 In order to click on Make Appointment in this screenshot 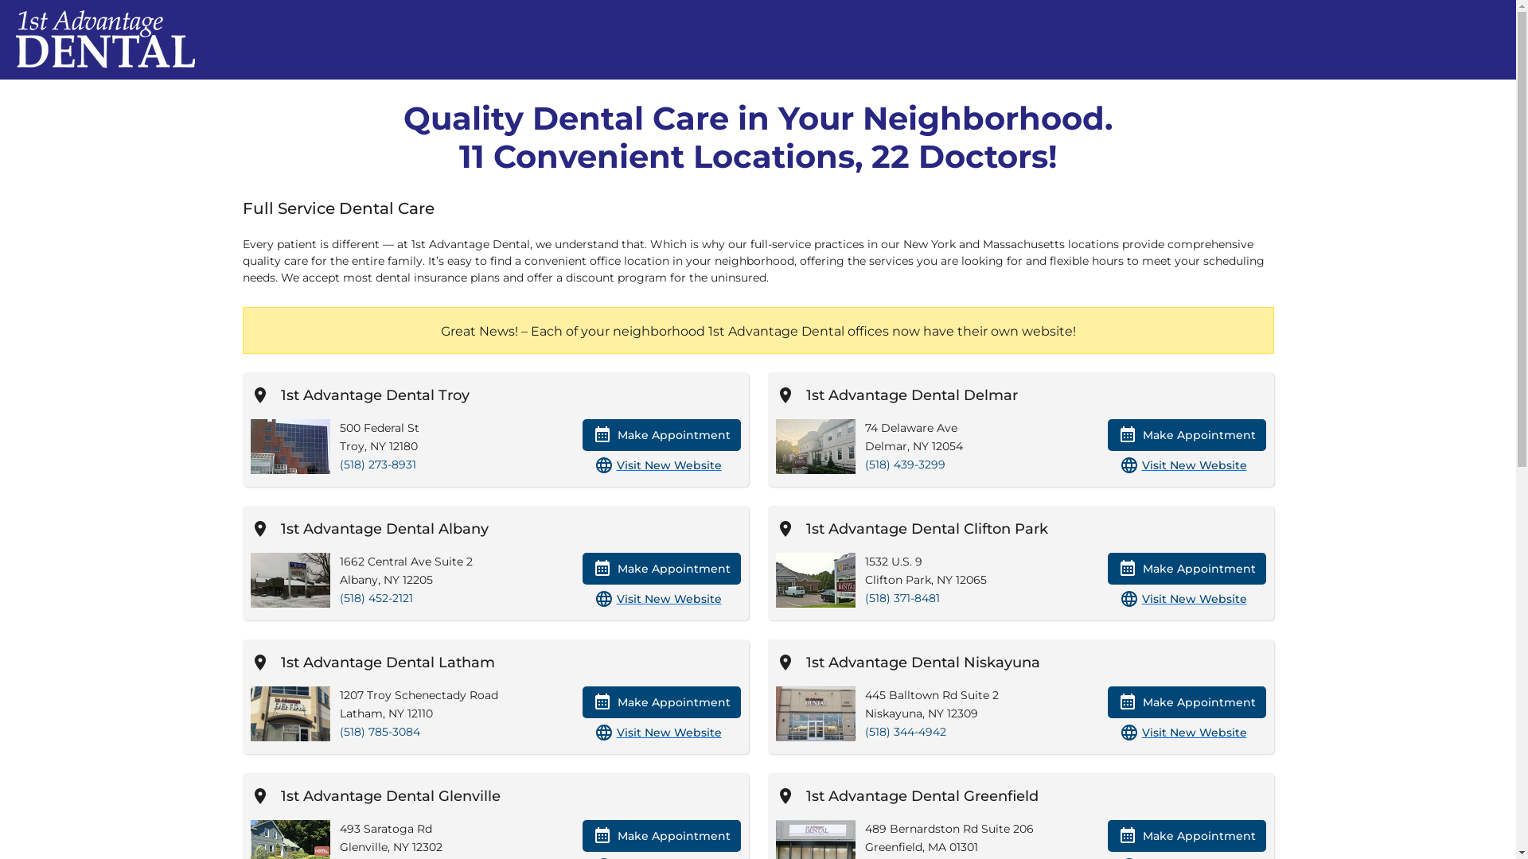, I will do `click(1187, 836)`.